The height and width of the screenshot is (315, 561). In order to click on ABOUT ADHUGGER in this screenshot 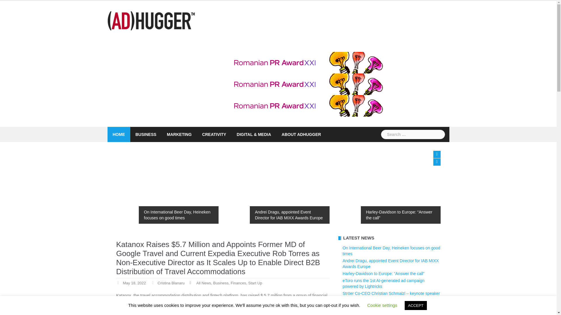, I will do `click(301, 134)`.